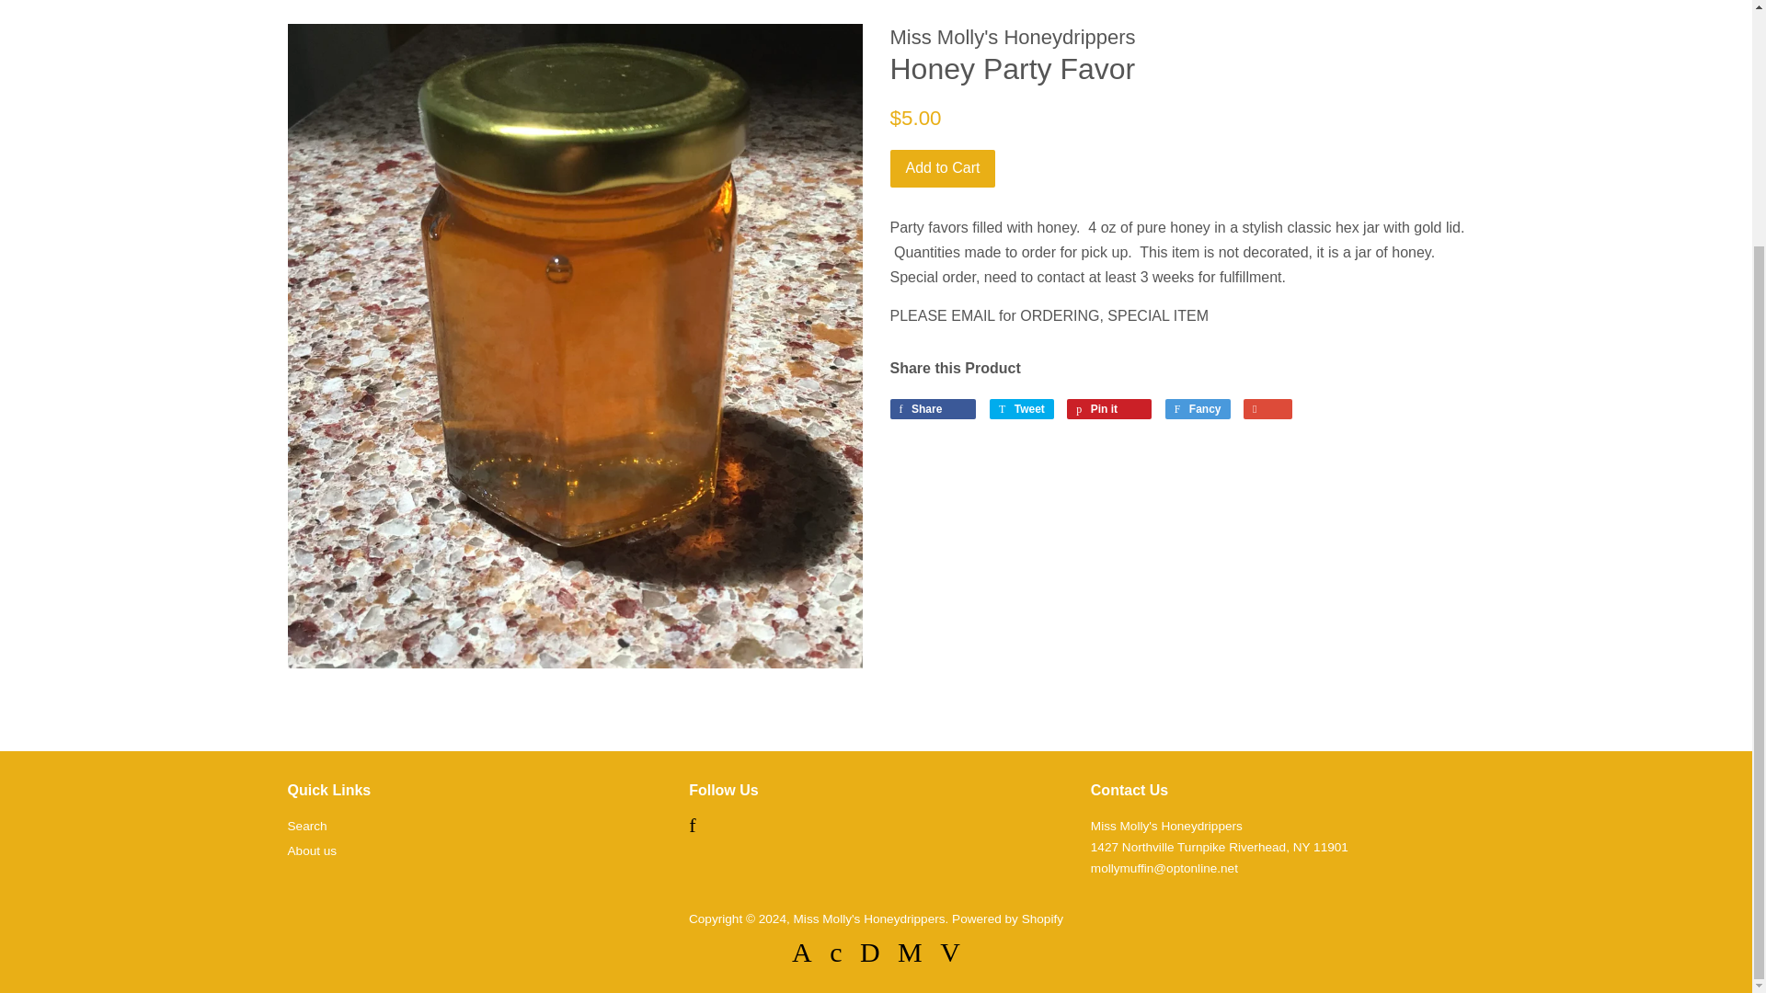  Describe the element at coordinates (1108, 408) in the screenshot. I see `Pin on Pinterest` at that location.